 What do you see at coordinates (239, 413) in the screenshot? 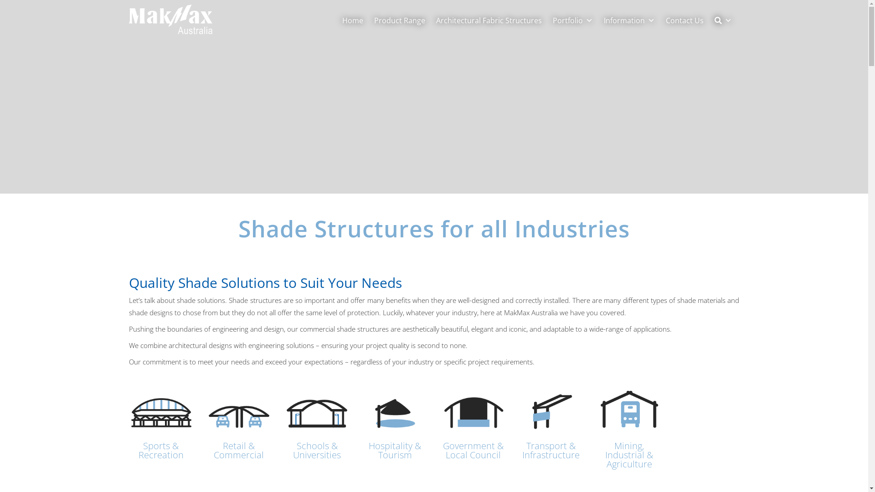
I see `Retail+Commercial_200x150` at bounding box center [239, 413].